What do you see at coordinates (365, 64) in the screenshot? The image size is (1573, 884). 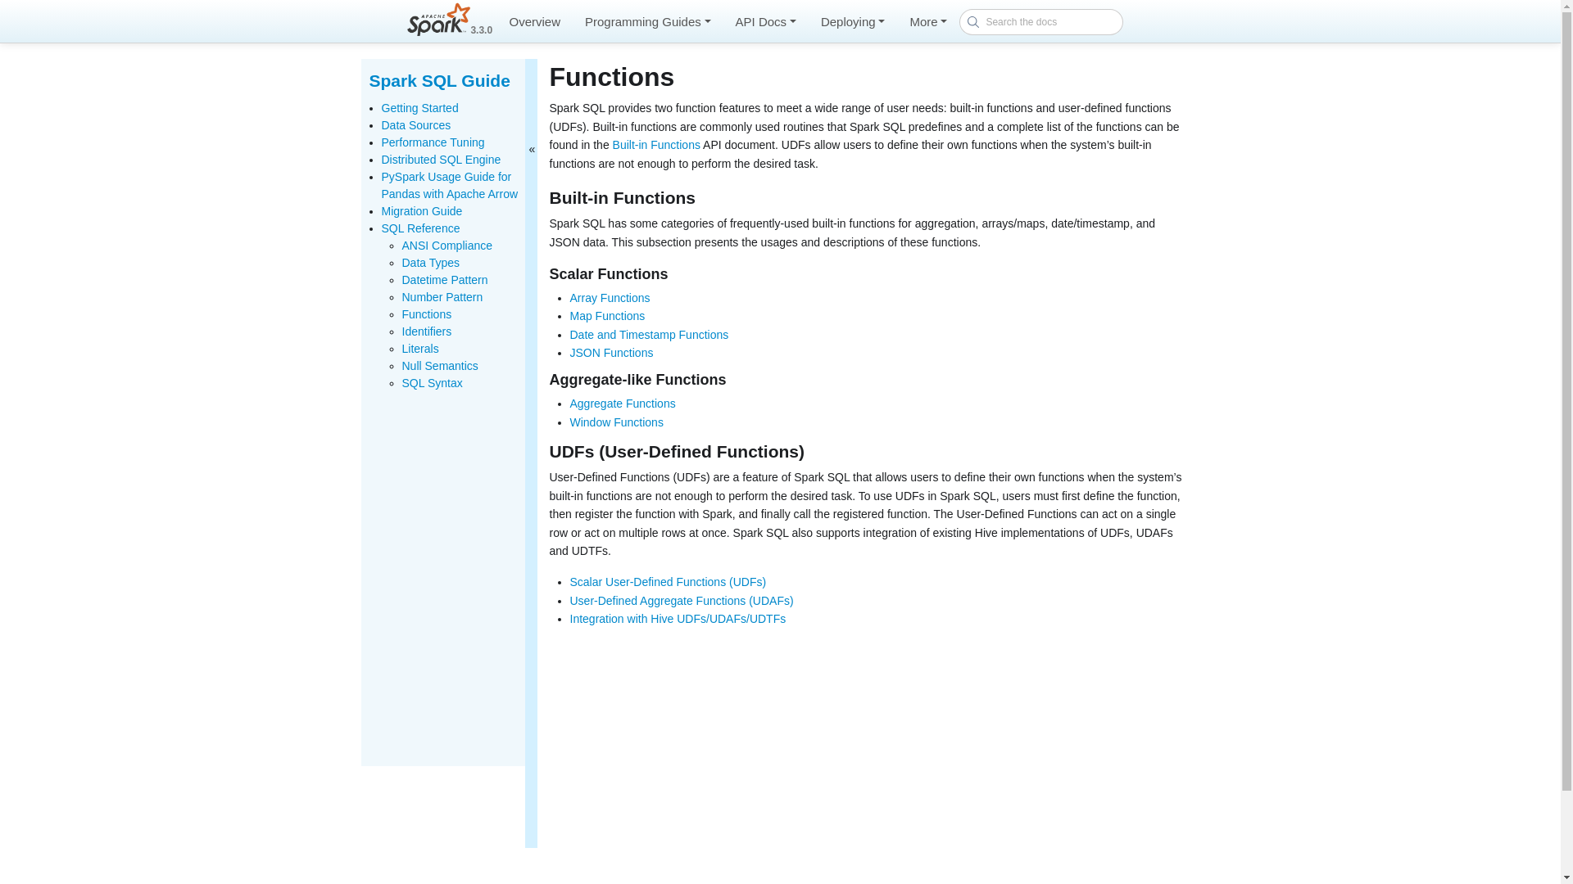 I see `on` at bounding box center [365, 64].